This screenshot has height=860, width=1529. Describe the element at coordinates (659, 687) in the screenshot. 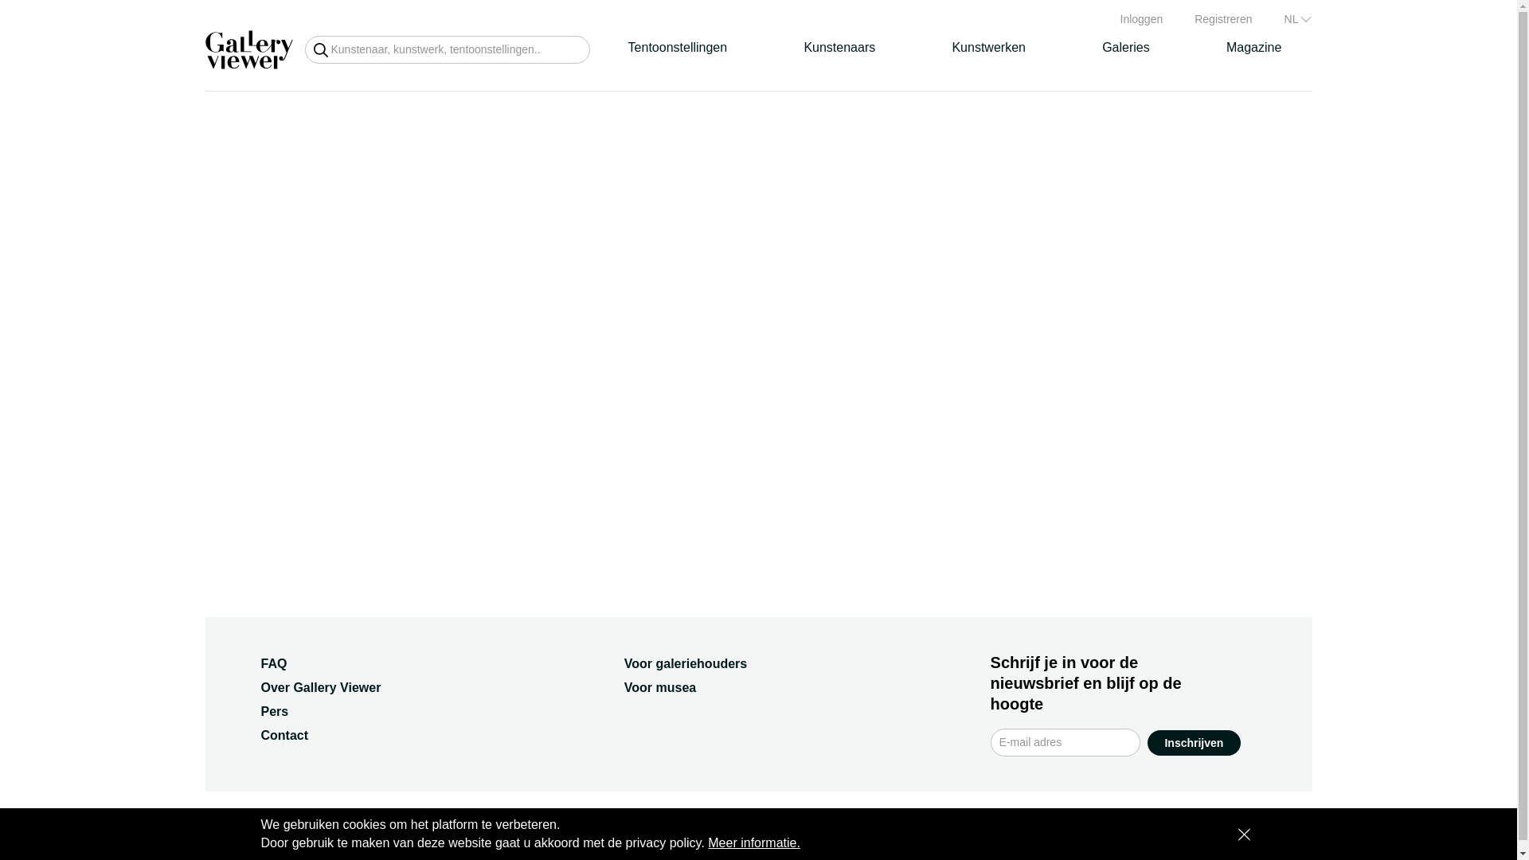

I see `Voor musea` at that location.